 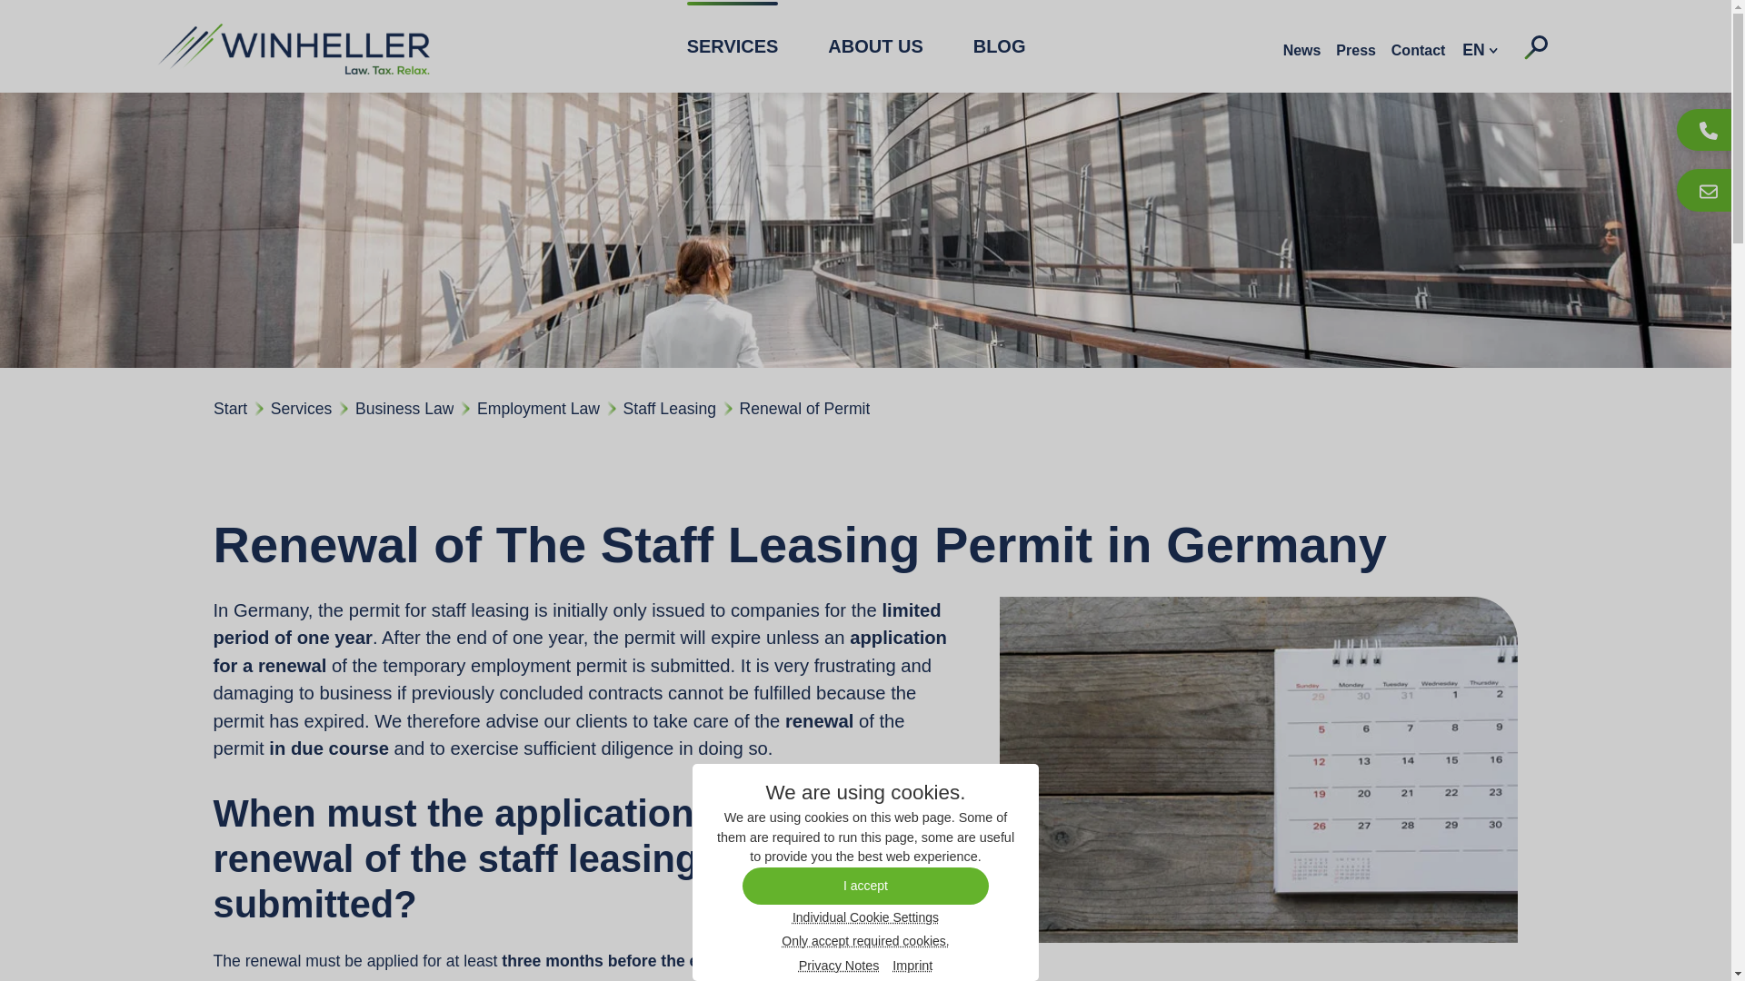 What do you see at coordinates (733, 45) in the screenshot?
I see `Our Law and Tax Services in Germany` at bounding box center [733, 45].